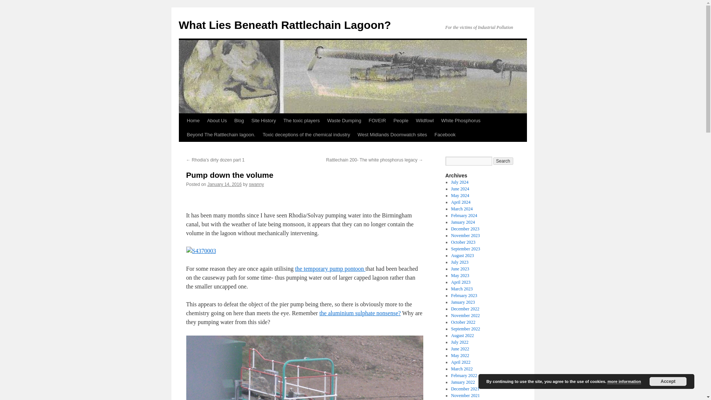  What do you see at coordinates (301, 120) in the screenshot?
I see `The toxic players` at bounding box center [301, 120].